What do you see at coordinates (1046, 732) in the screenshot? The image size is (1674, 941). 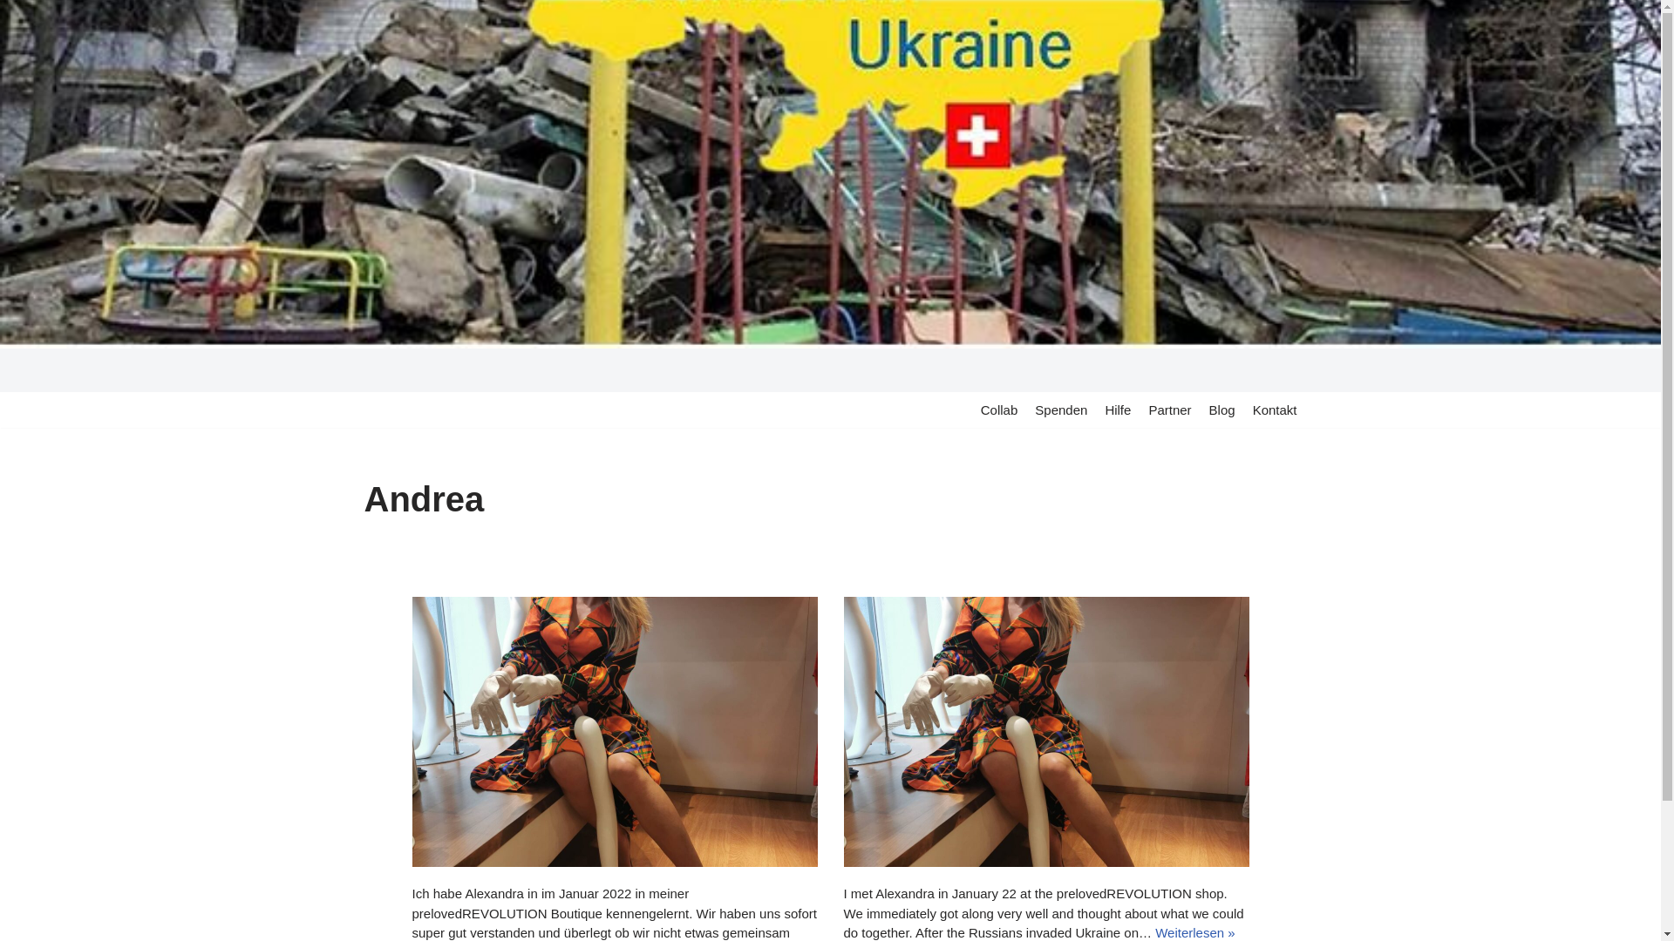 I see `How it began` at bounding box center [1046, 732].